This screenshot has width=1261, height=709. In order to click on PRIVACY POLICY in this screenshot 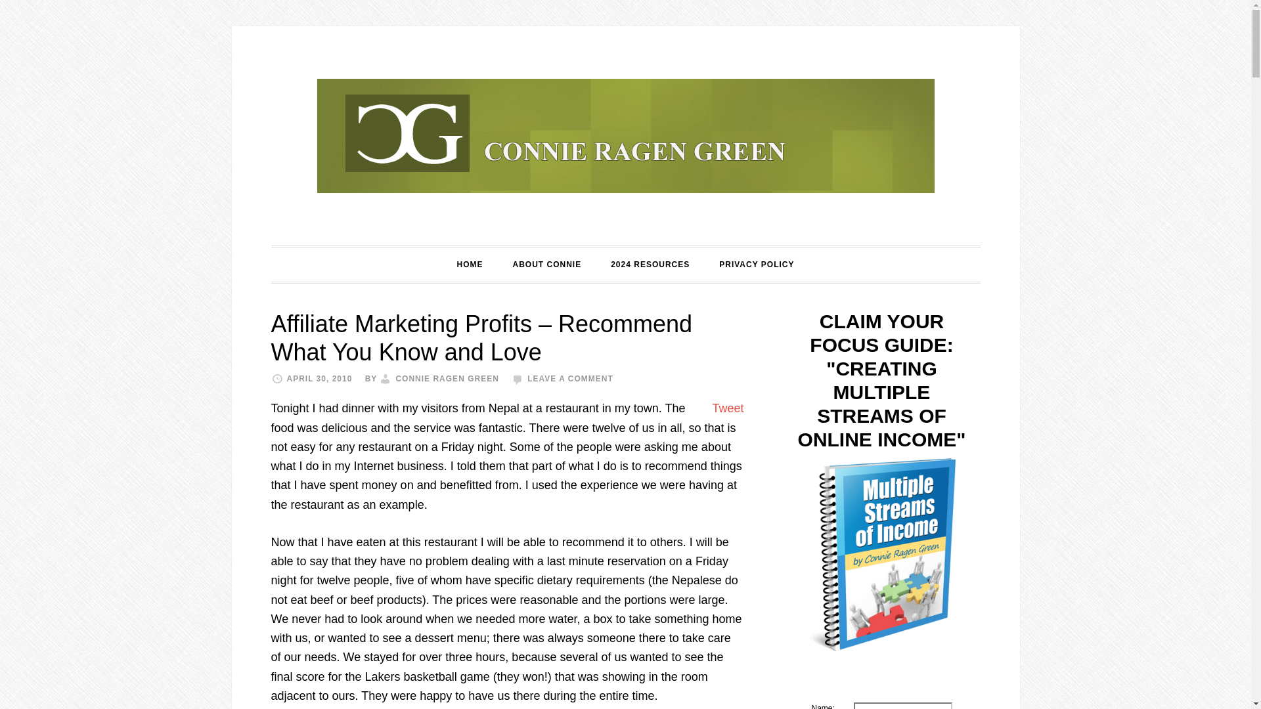, I will do `click(757, 264)`.